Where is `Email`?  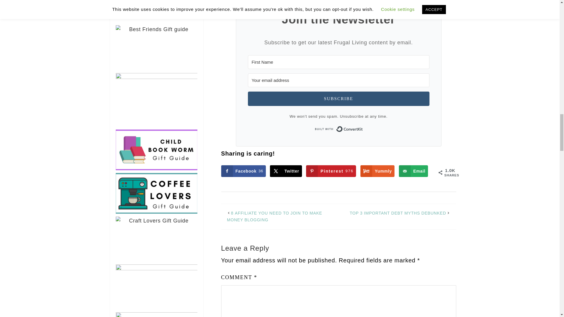
Email is located at coordinates (398, 213).